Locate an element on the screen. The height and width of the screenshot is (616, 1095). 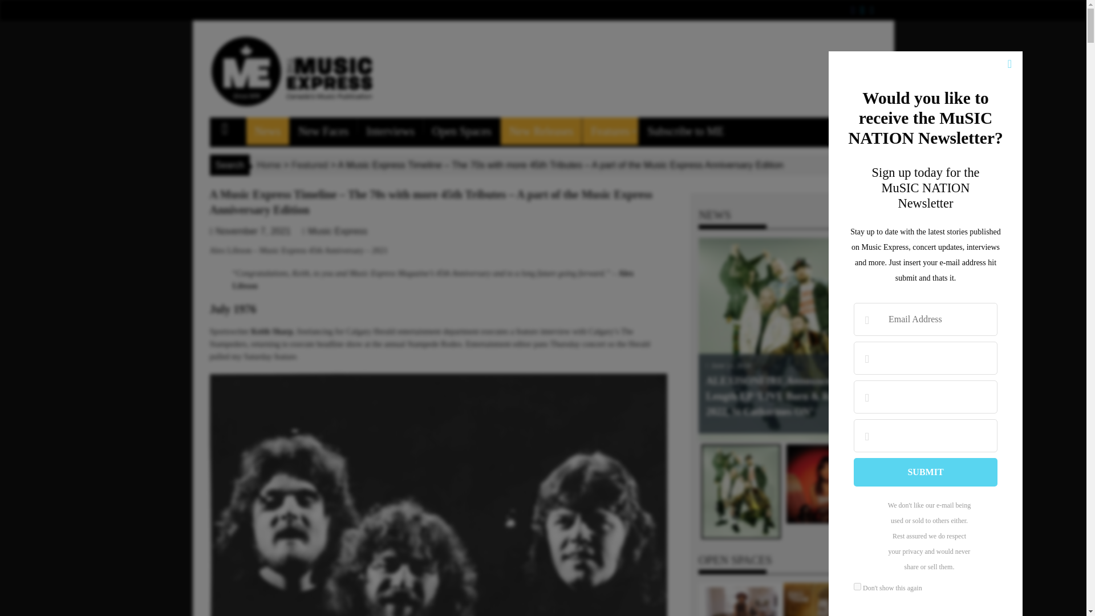
New Faces is located at coordinates (323, 131).